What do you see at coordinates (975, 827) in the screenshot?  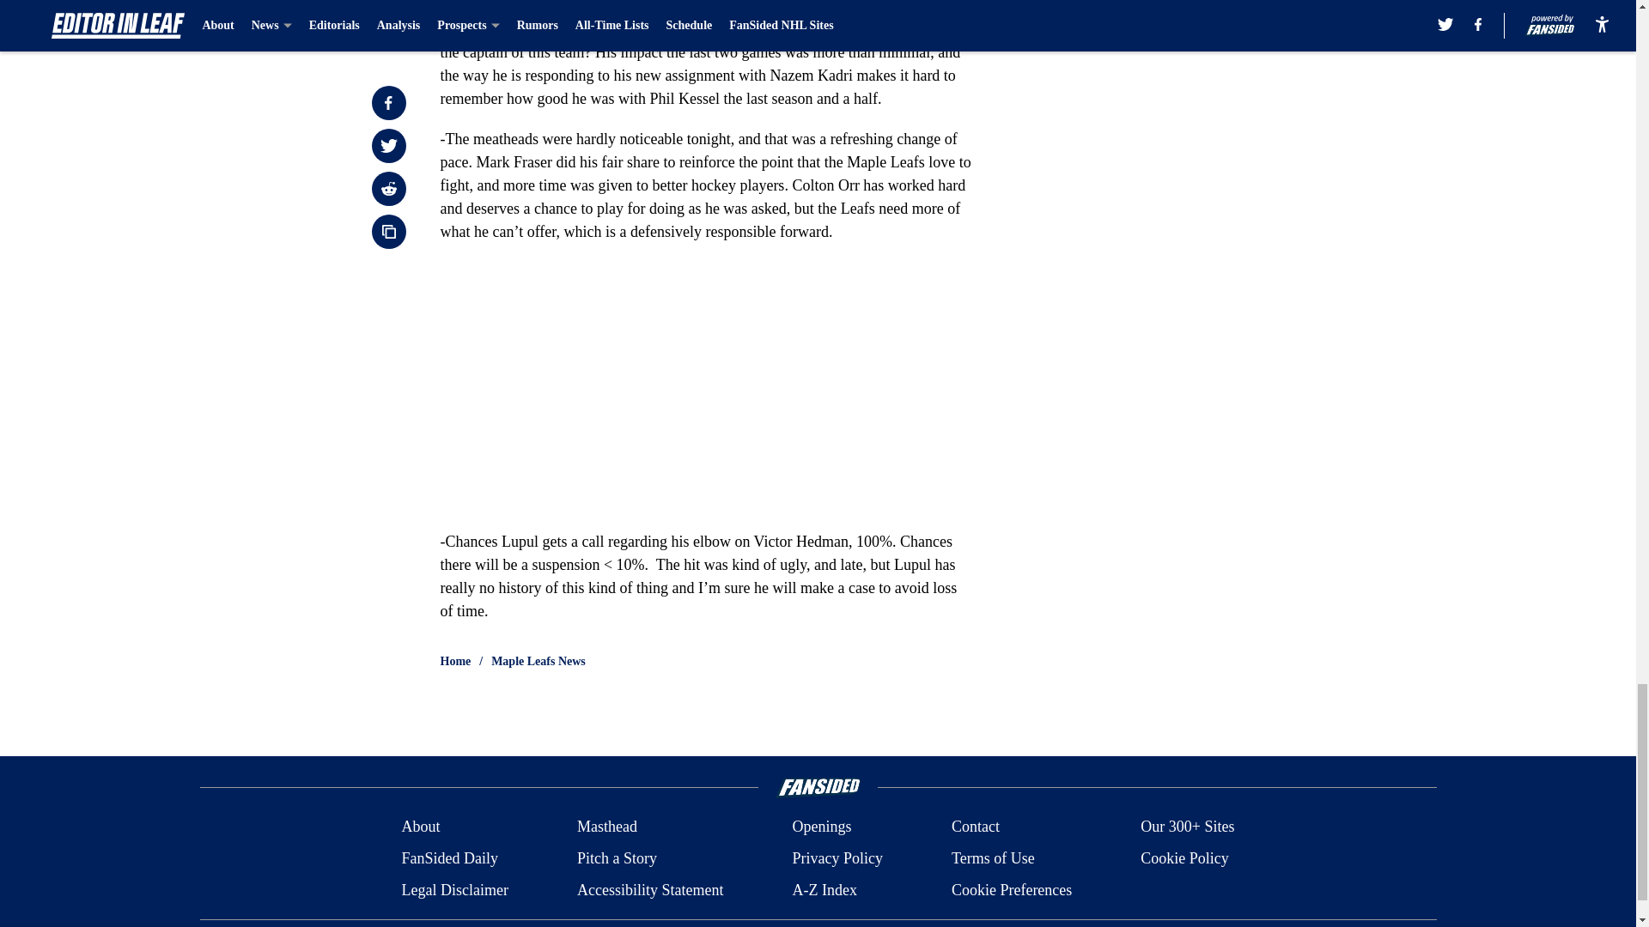 I see `Contact` at bounding box center [975, 827].